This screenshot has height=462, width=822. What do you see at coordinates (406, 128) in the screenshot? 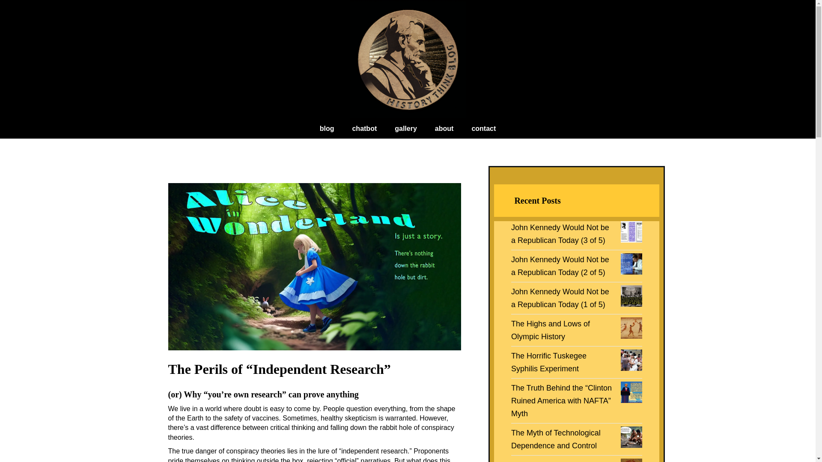
I see `gallery` at bounding box center [406, 128].